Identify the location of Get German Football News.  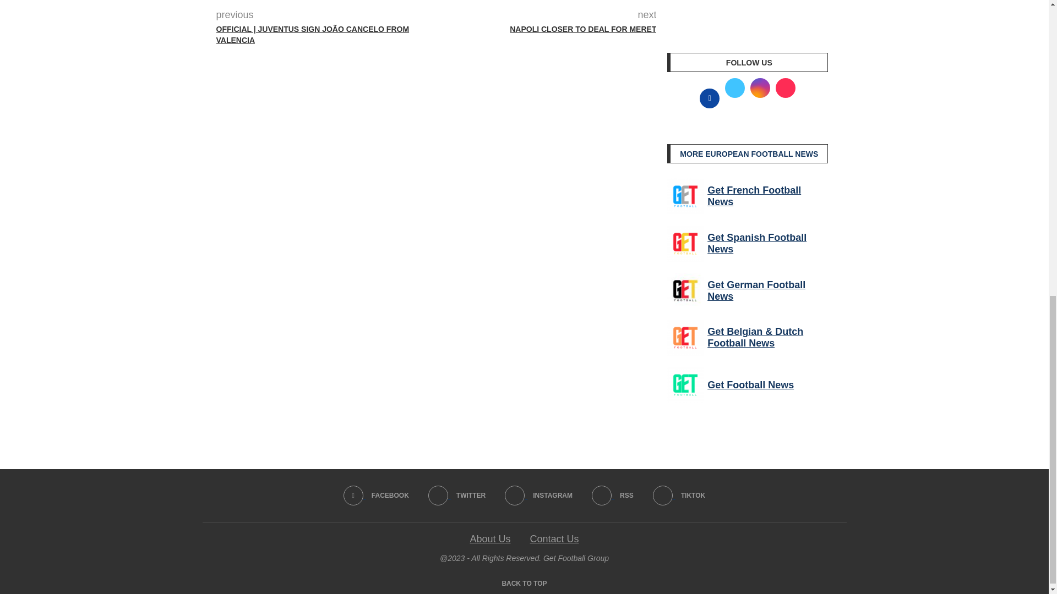
(685, 290).